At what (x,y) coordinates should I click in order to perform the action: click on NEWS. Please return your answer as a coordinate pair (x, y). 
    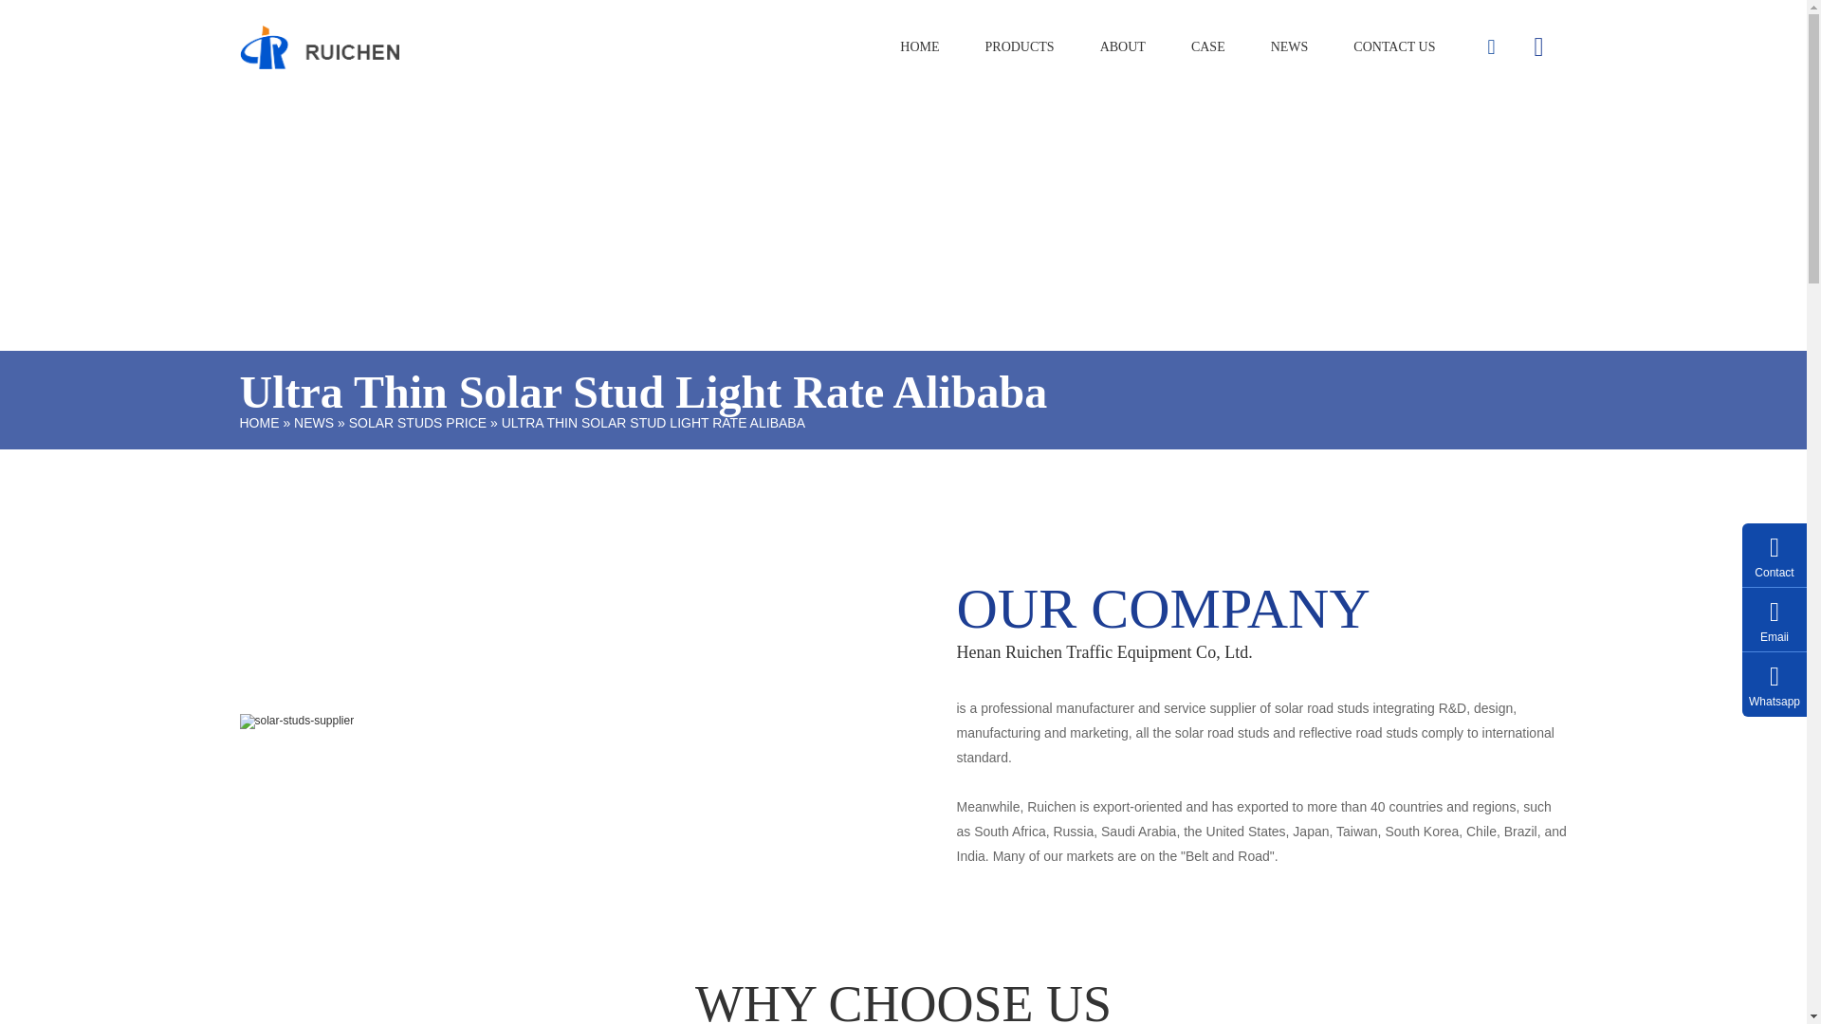
    Looking at the image, I should click on (313, 423).